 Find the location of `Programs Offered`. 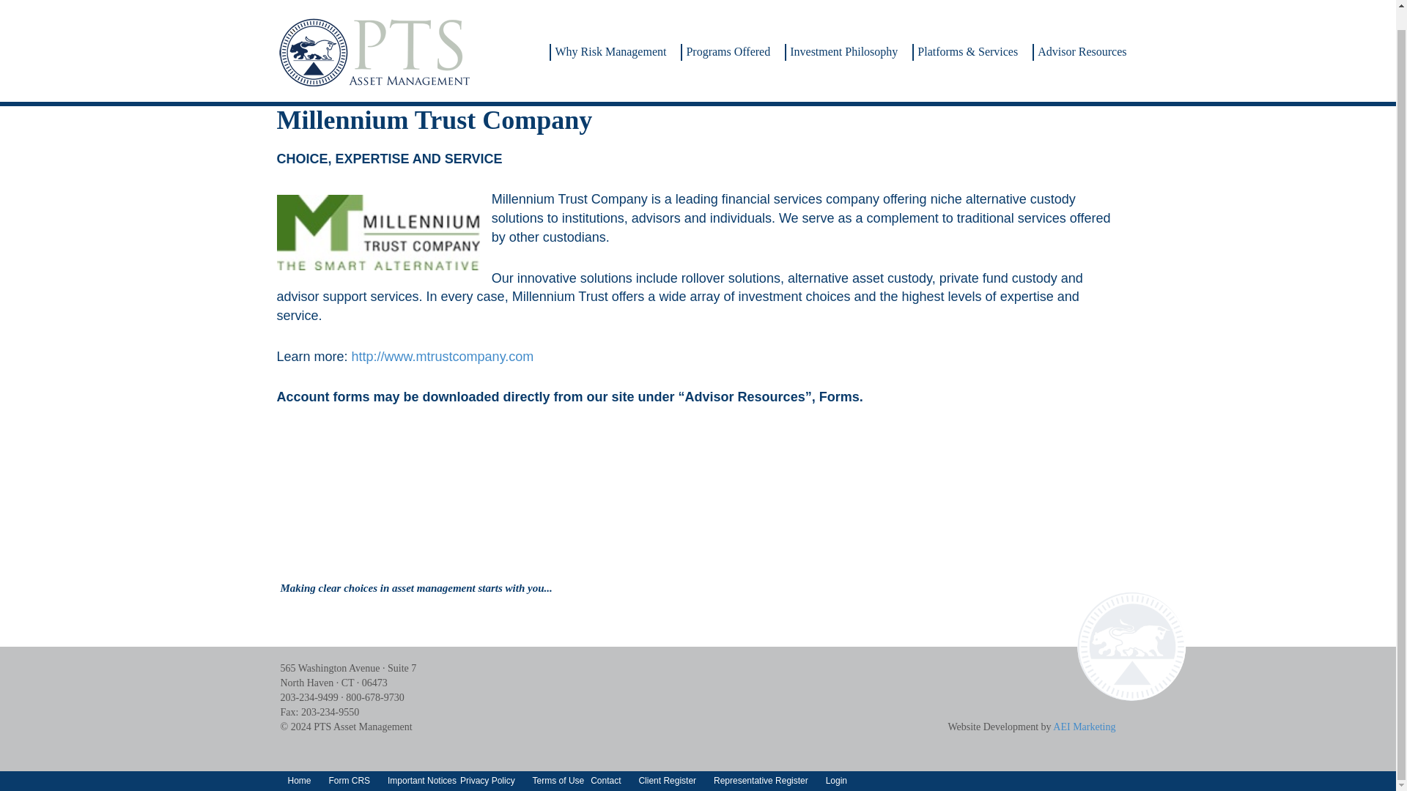

Programs Offered is located at coordinates (725, 47).